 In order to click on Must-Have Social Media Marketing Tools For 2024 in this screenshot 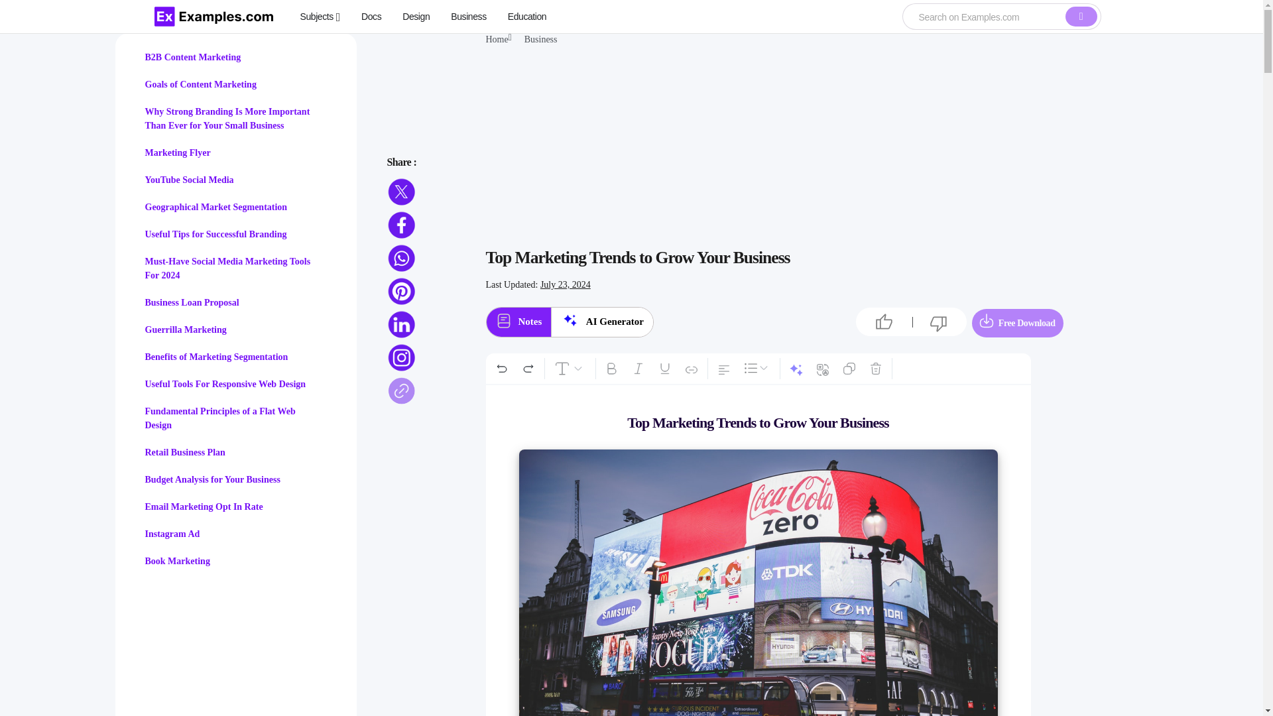, I will do `click(227, 268)`.